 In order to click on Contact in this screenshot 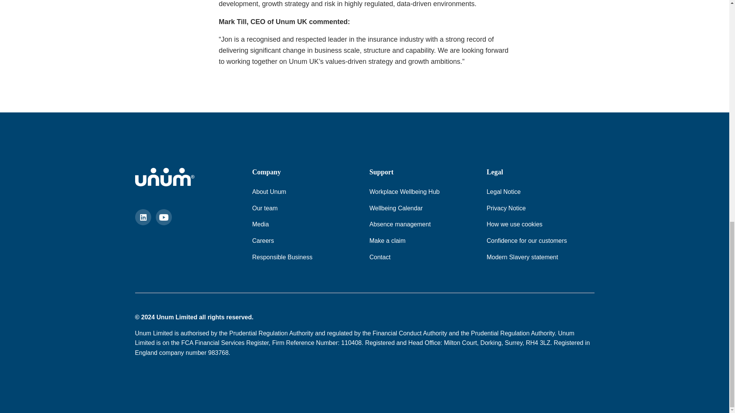, I will do `click(380, 257)`.